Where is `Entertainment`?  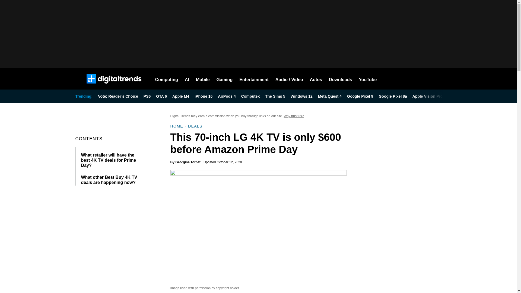
Entertainment is located at coordinates (254, 79).